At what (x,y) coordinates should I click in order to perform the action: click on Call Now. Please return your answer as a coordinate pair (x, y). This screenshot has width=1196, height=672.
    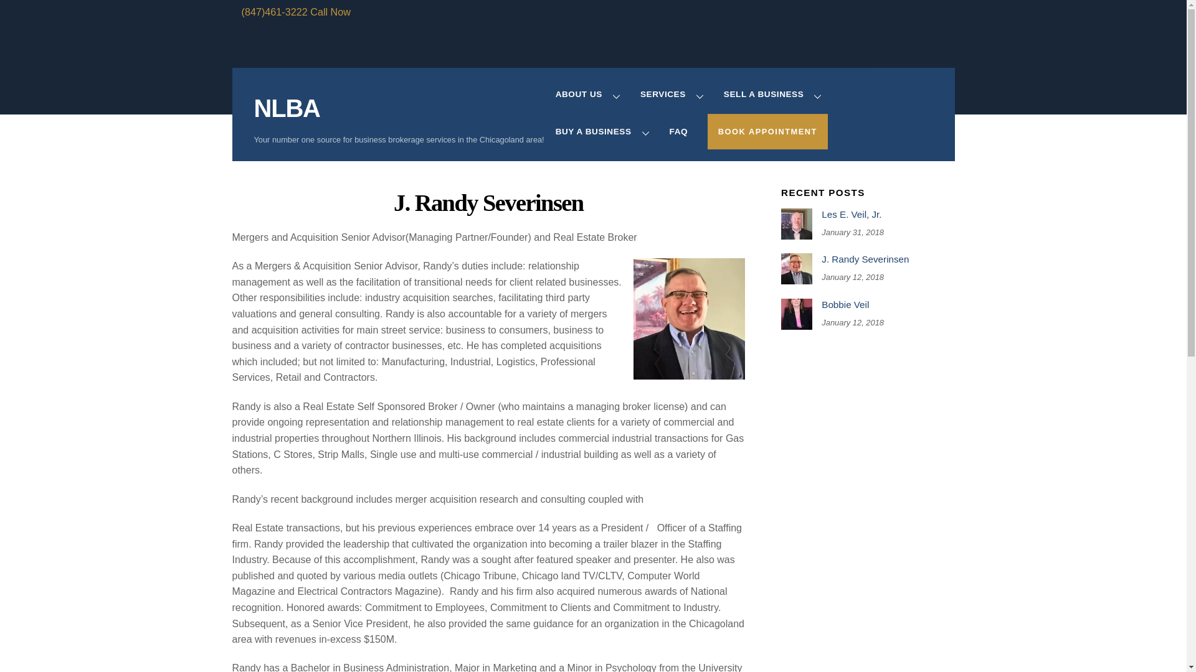
    Looking at the image, I should click on (330, 11).